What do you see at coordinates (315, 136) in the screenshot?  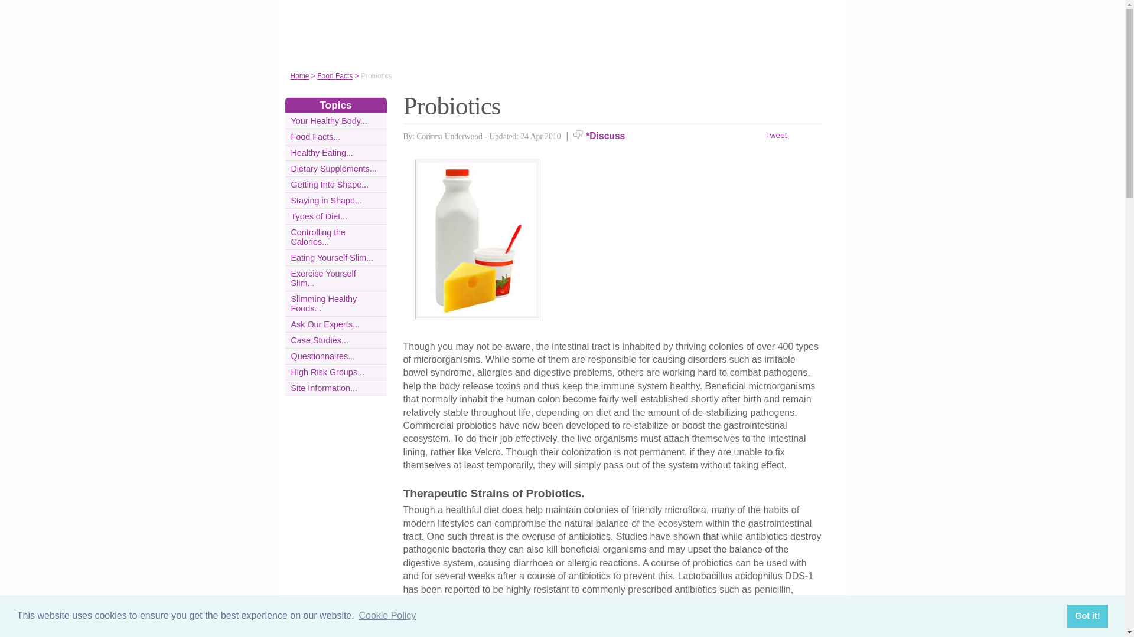 I see `Food Facts...` at bounding box center [315, 136].